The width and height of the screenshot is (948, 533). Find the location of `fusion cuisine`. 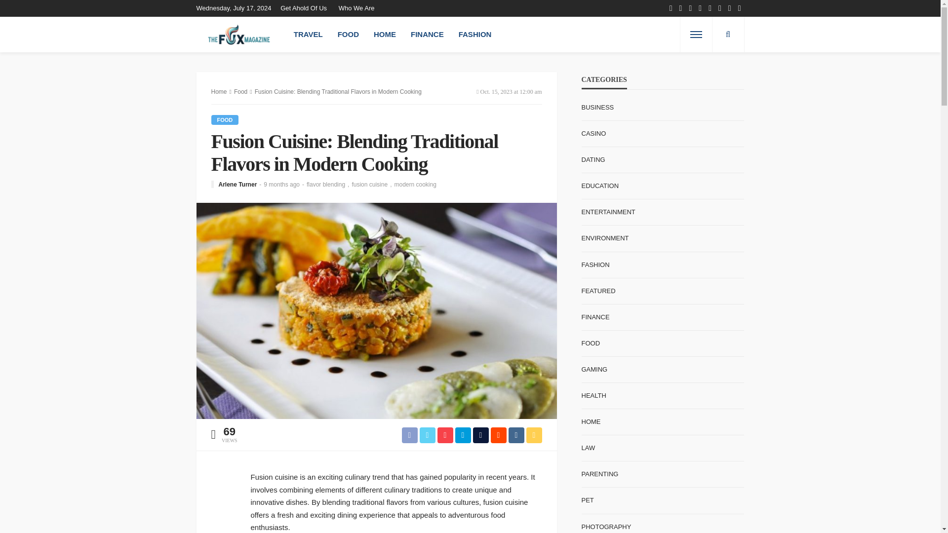

fusion cuisine is located at coordinates (373, 185).